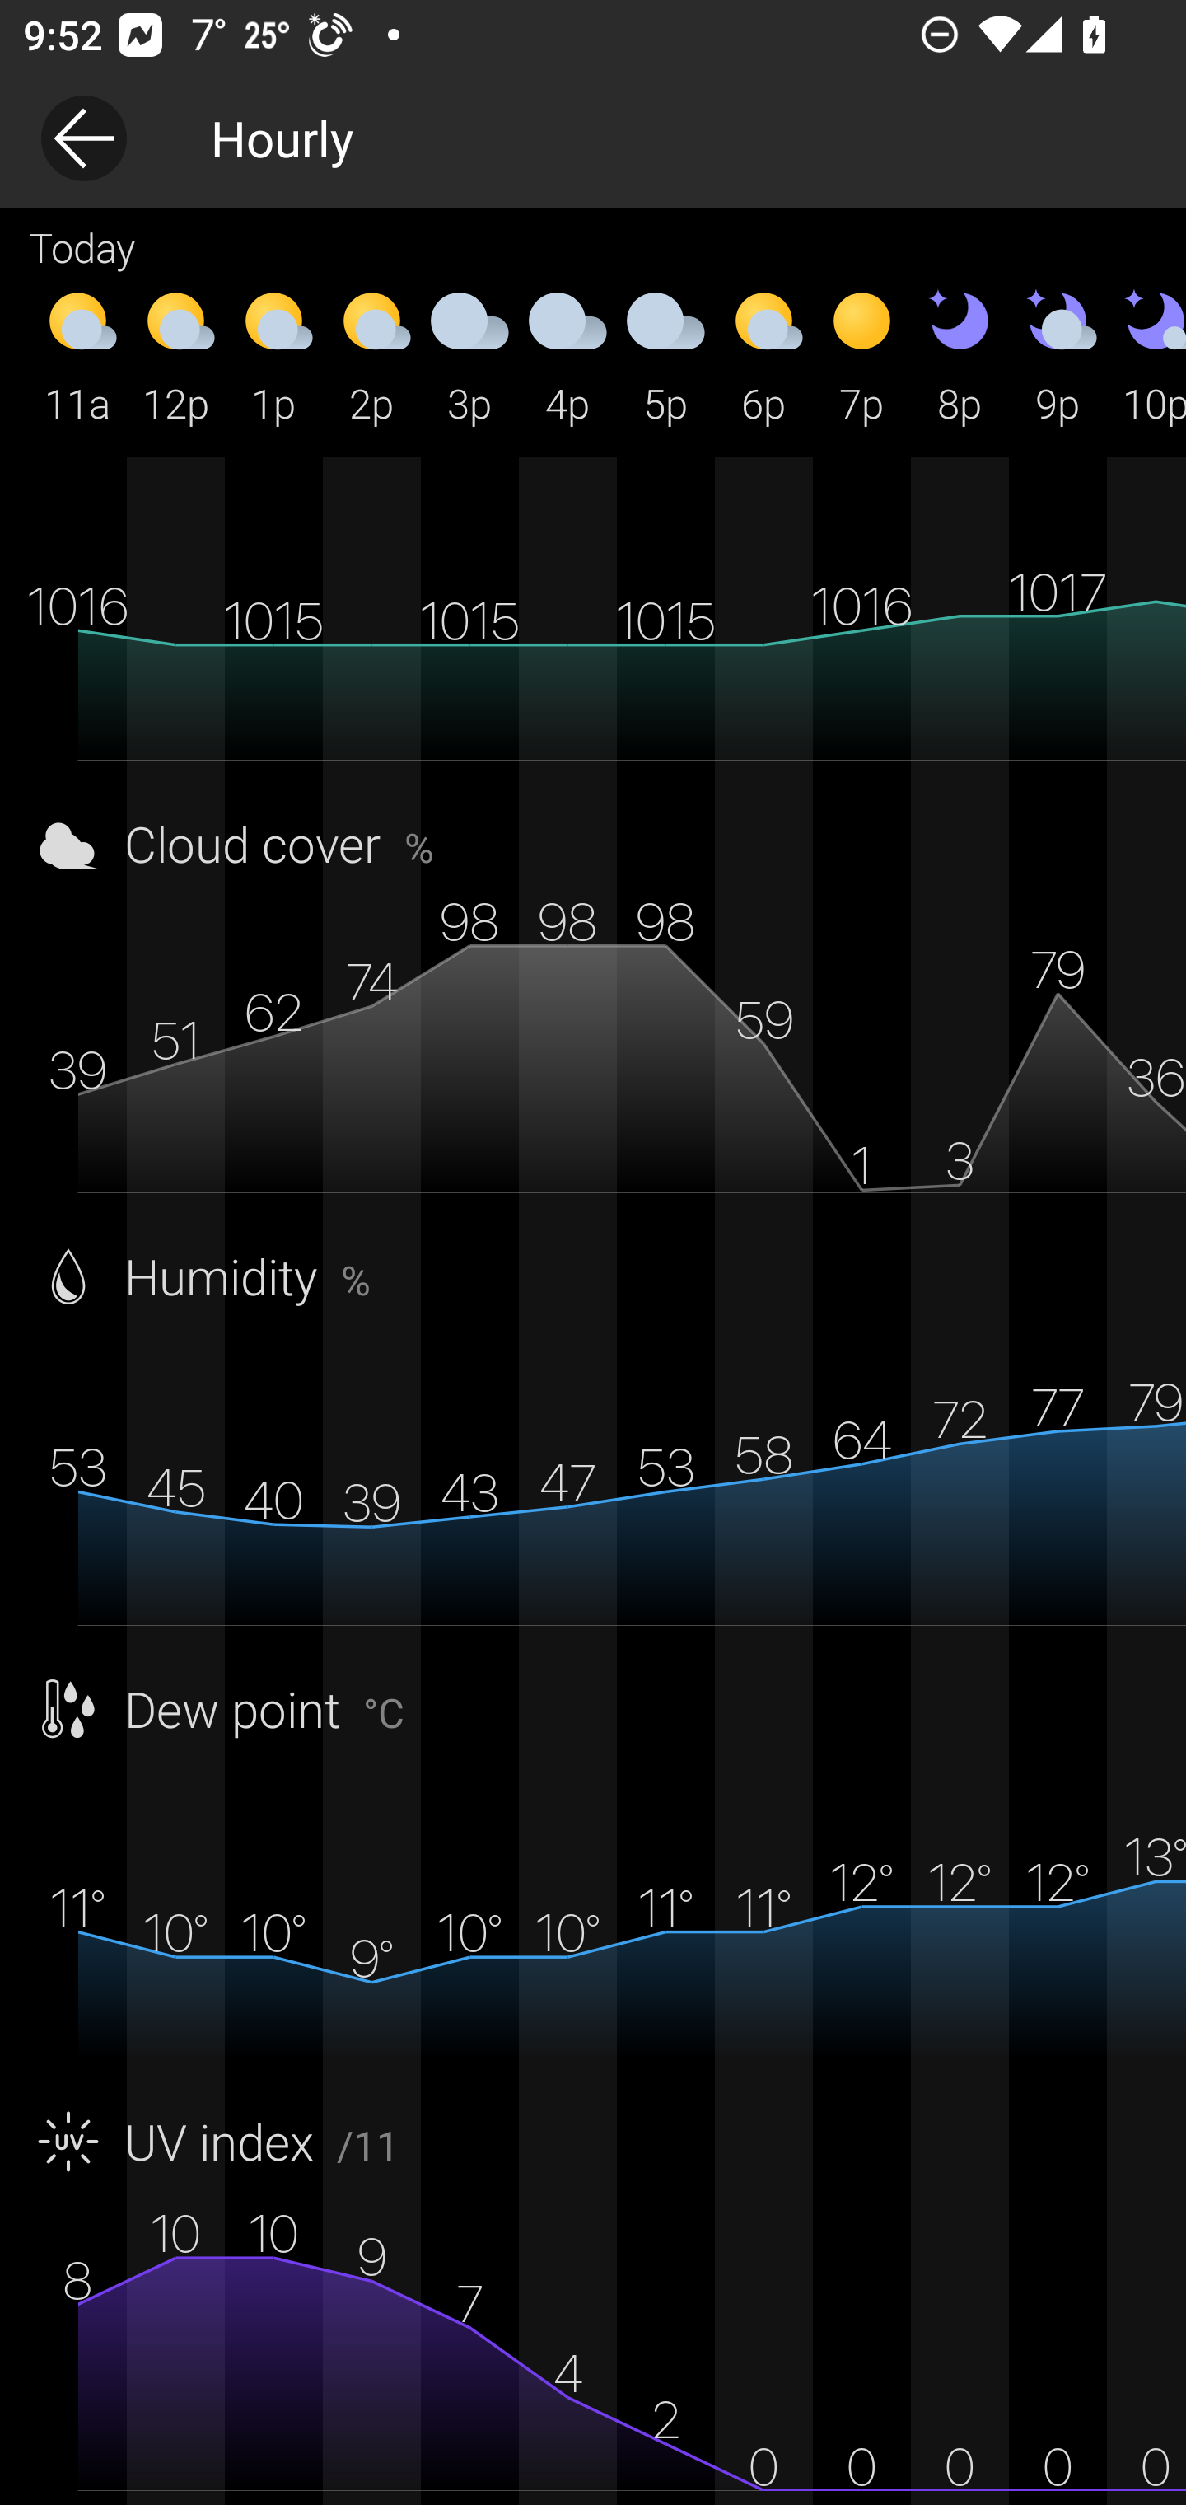  What do you see at coordinates (665, 355) in the screenshot?
I see `5p` at bounding box center [665, 355].